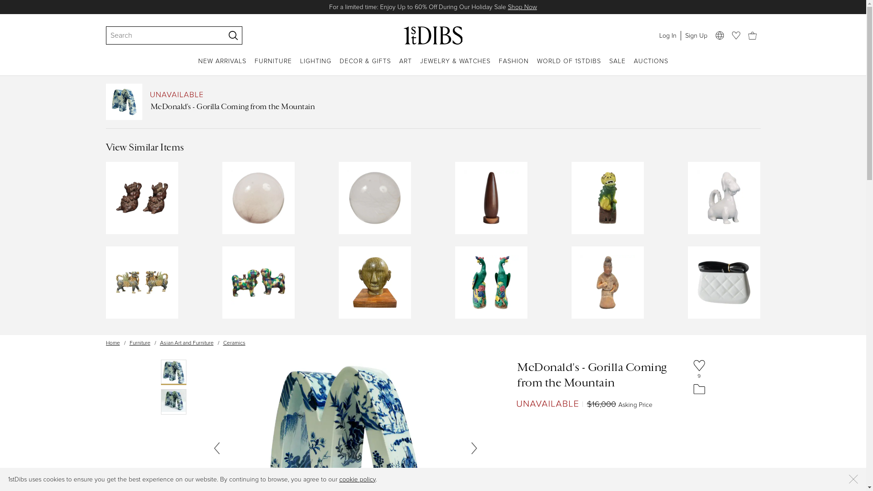  I want to click on NEW ARRIVALS, so click(222, 66).